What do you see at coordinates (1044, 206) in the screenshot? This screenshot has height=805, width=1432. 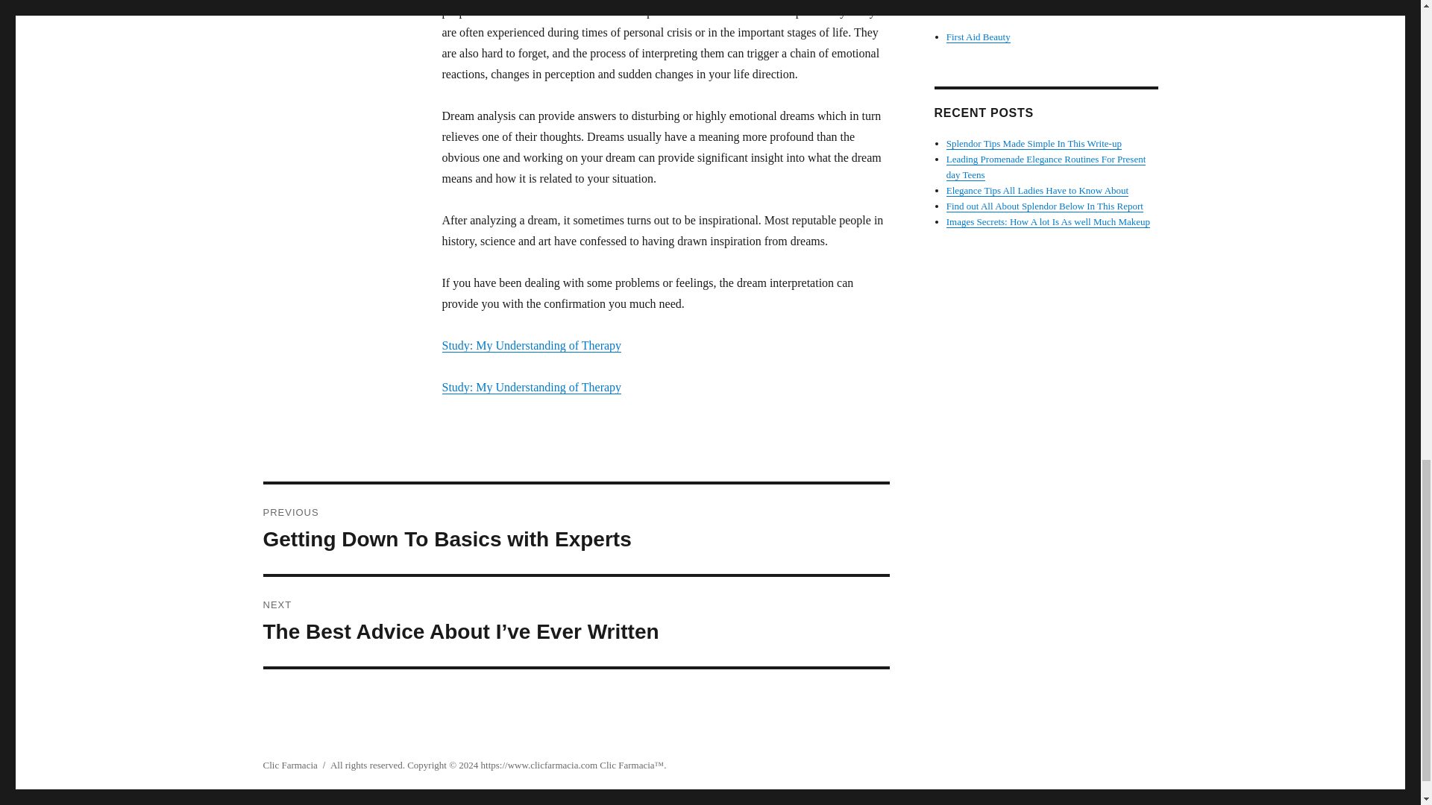 I see `First Aid Beauty` at bounding box center [1044, 206].